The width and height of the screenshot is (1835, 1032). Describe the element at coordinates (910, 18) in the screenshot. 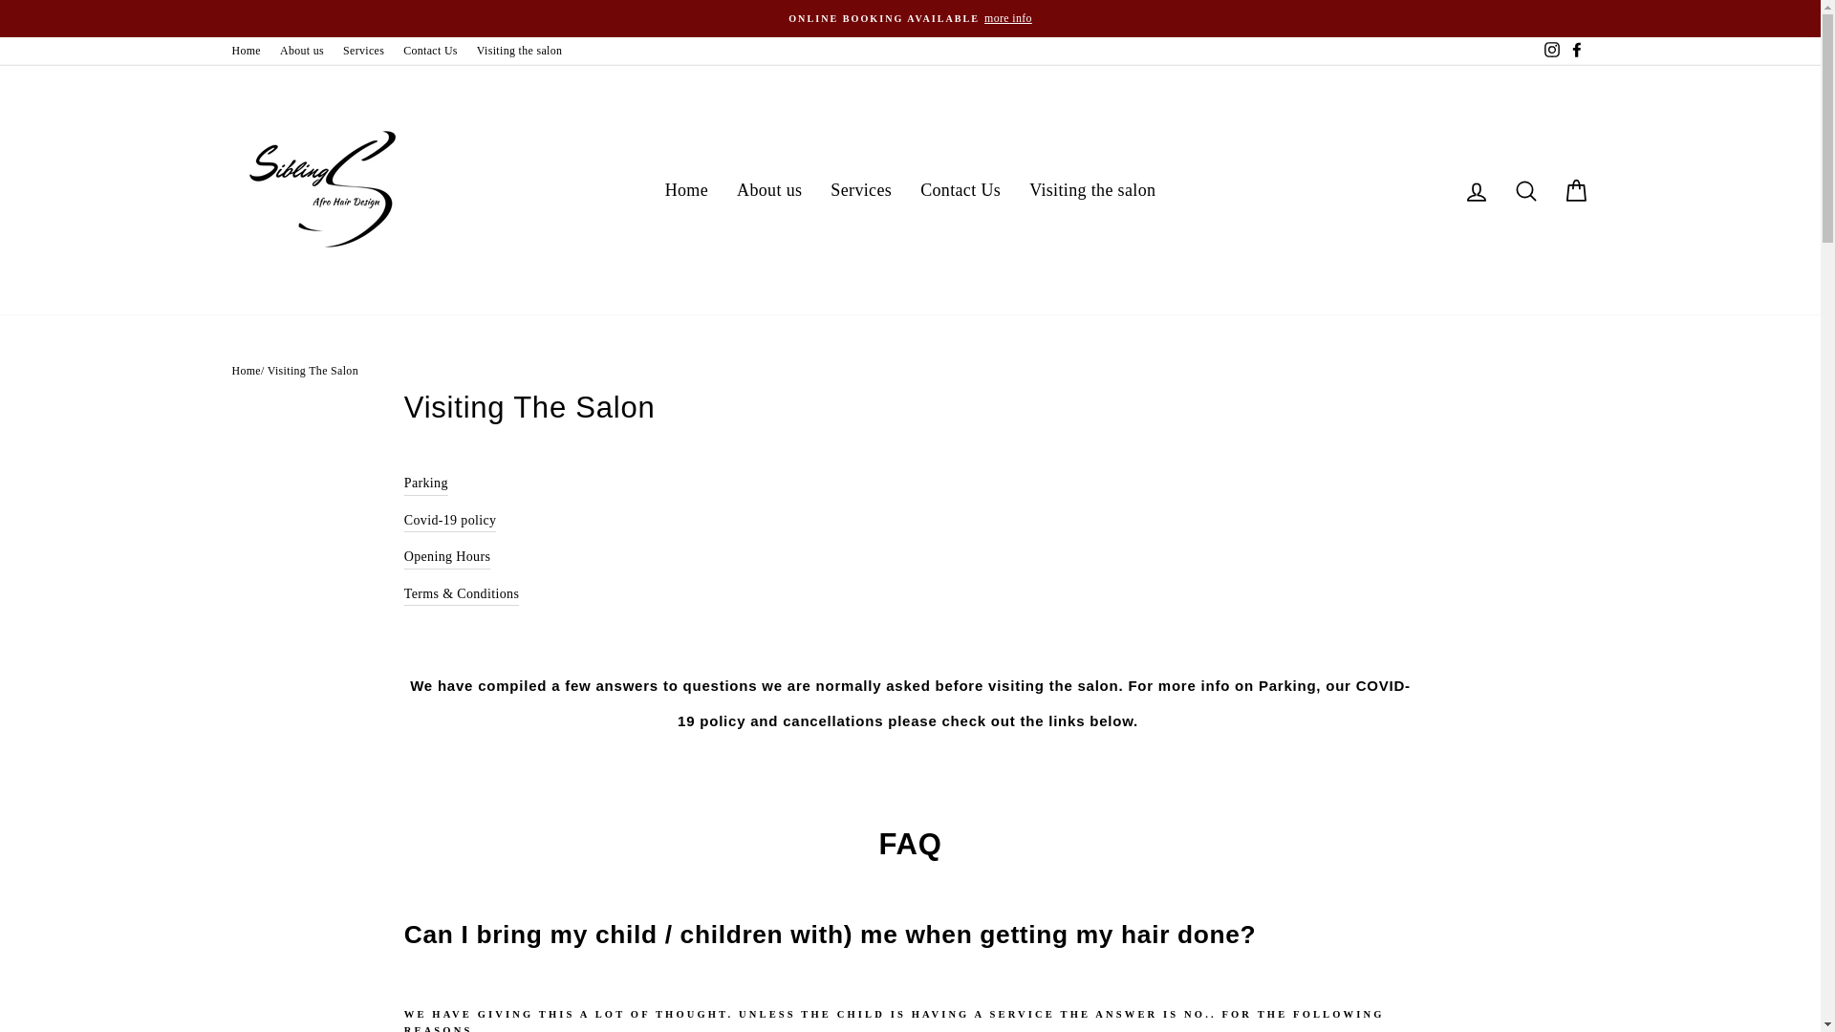

I see `ONLINE BOOKING AVAILABLEmore info` at that location.